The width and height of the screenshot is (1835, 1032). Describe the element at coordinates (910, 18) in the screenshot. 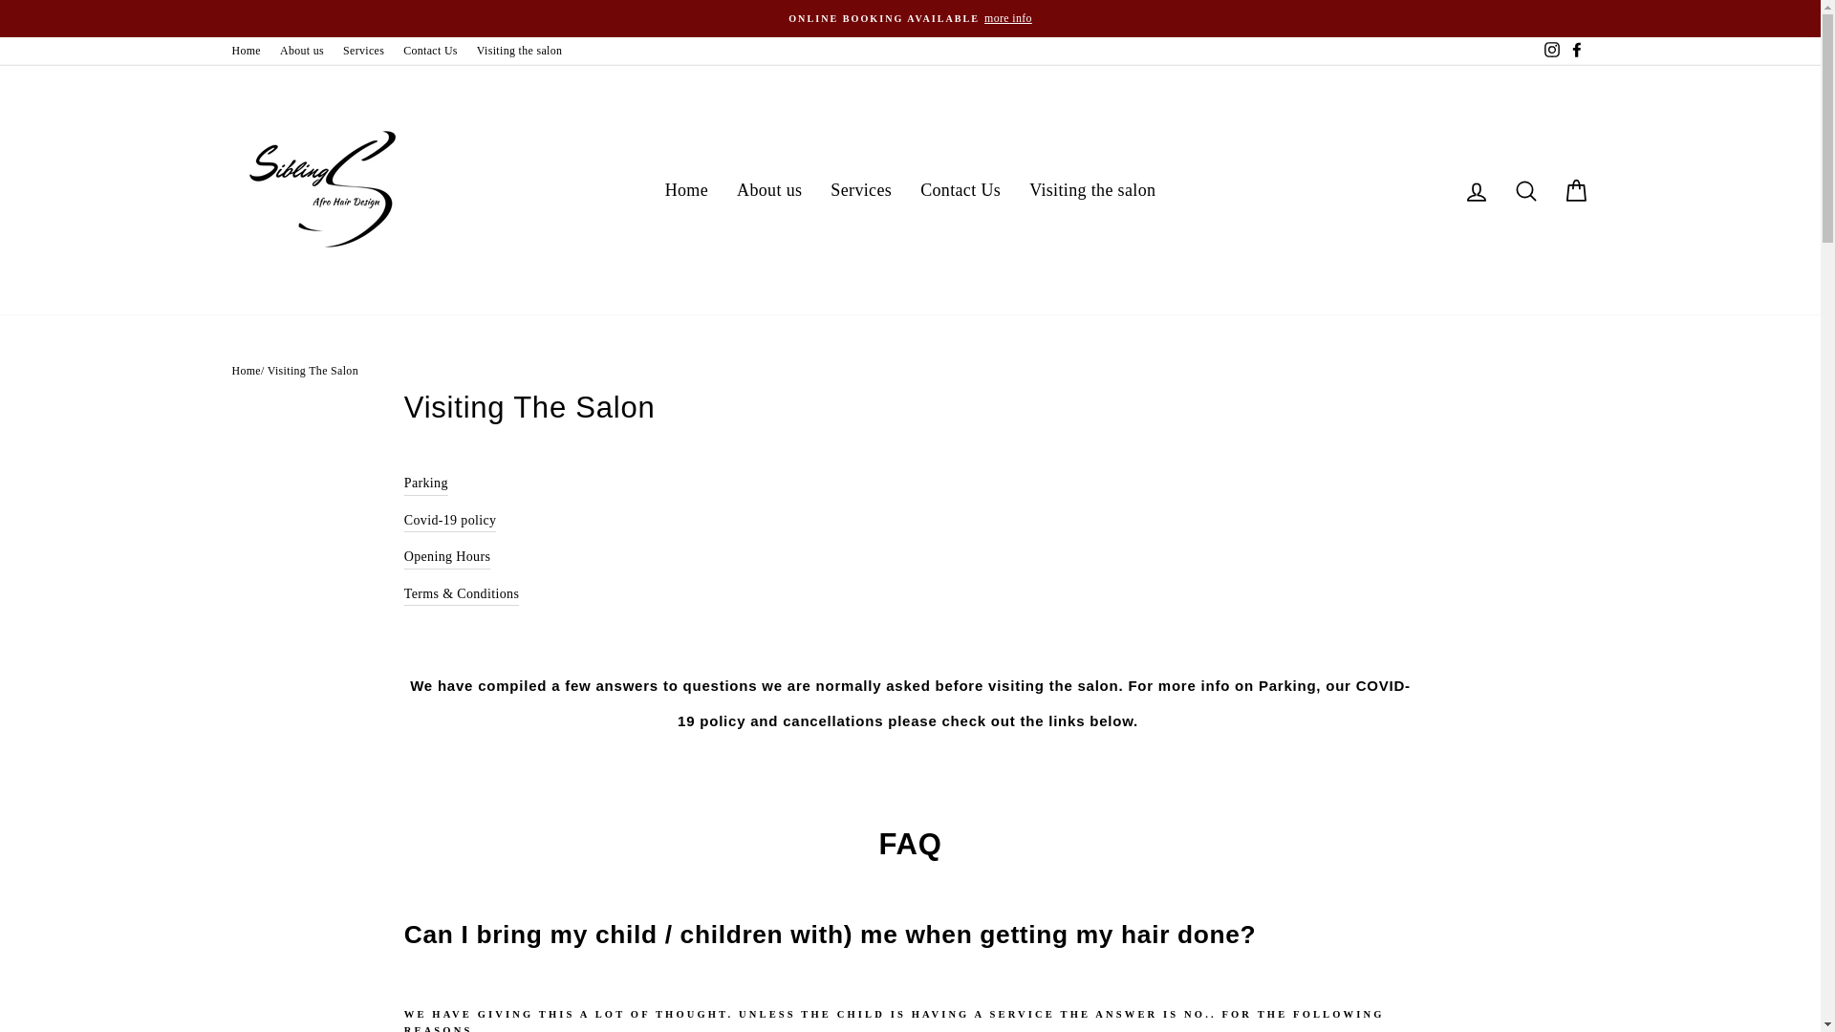

I see `ONLINE BOOKING AVAILABLEmore info` at that location.